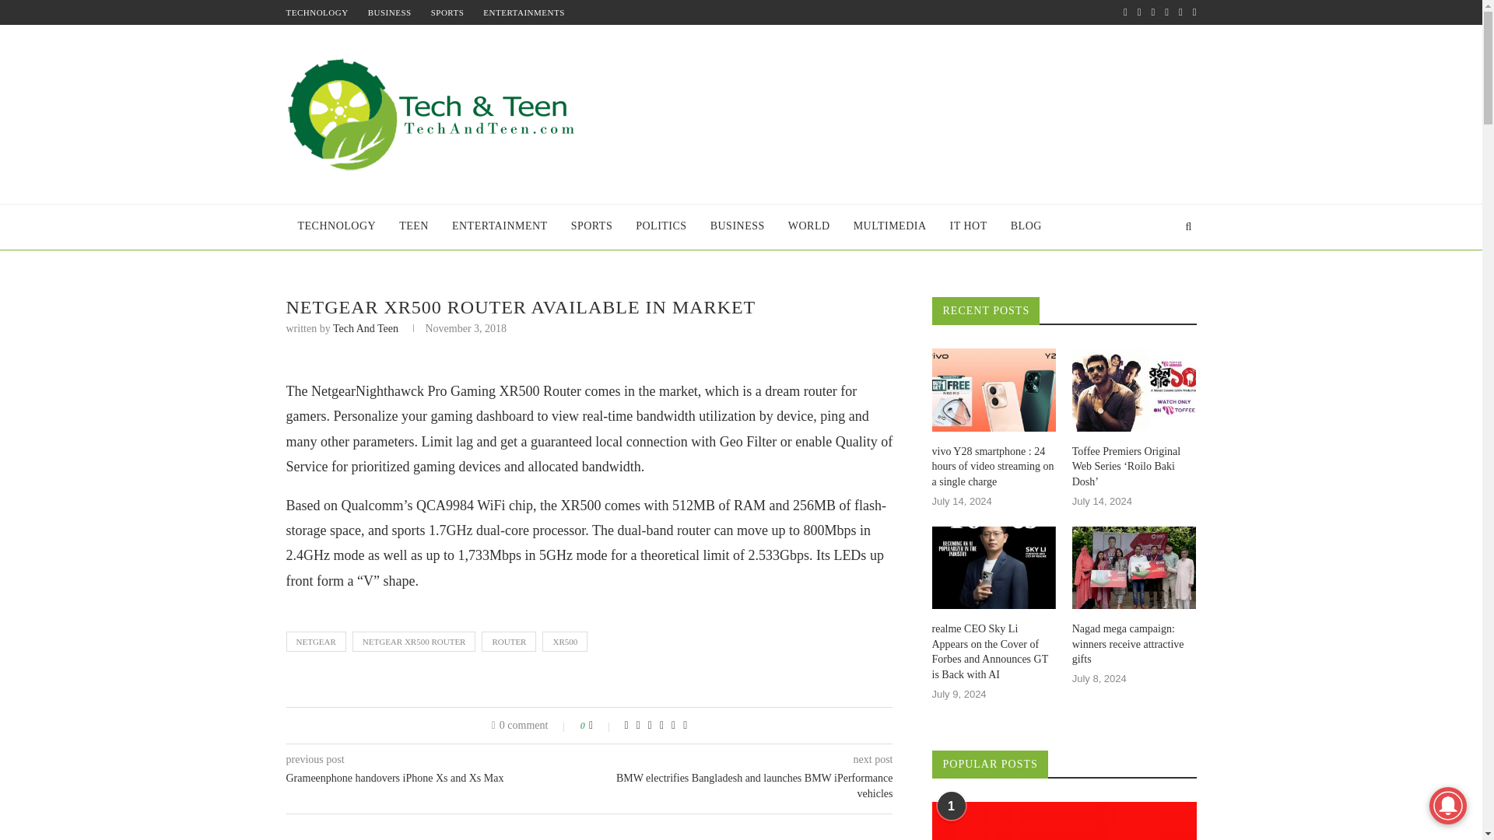 The image size is (1494, 840). I want to click on TECHNOLOGY, so click(317, 12).